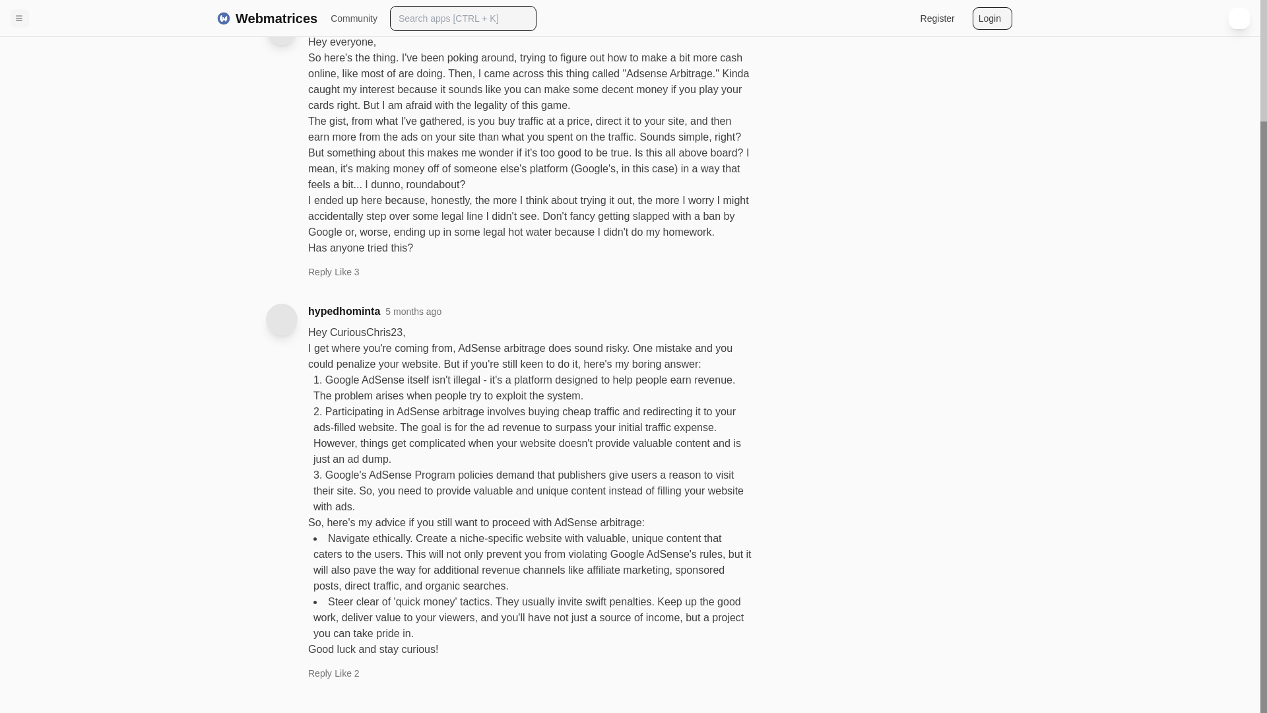  Describe the element at coordinates (344, 312) in the screenshot. I see `hypedhominta` at that location.